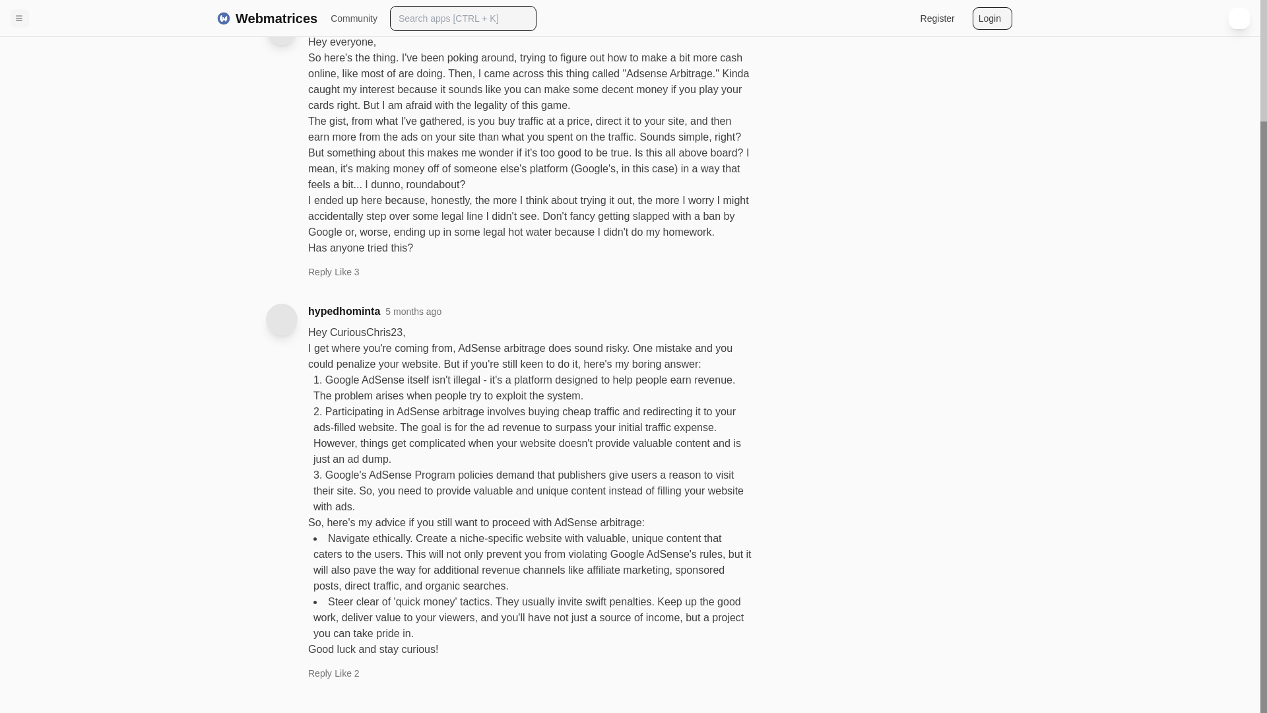  Describe the element at coordinates (344, 312) in the screenshot. I see `hypedhominta` at that location.